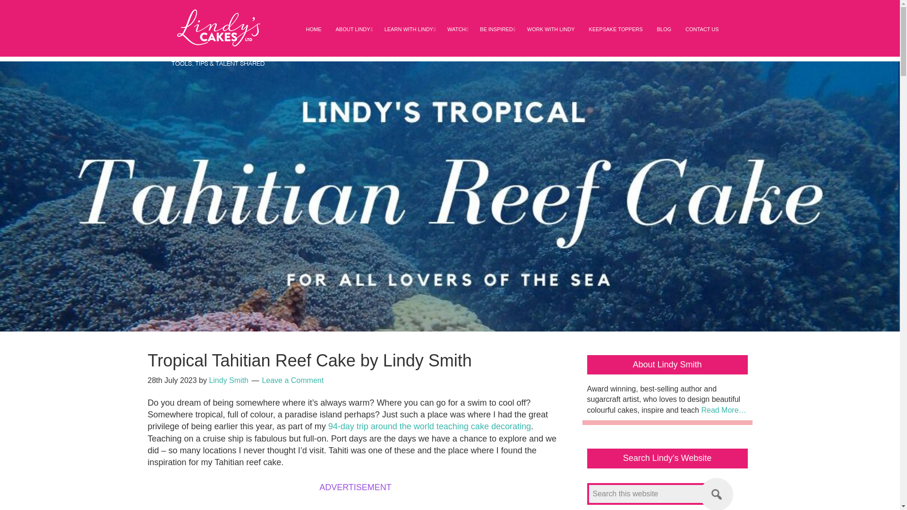  Describe the element at coordinates (456, 29) in the screenshot. I see `WATCH` at that location.